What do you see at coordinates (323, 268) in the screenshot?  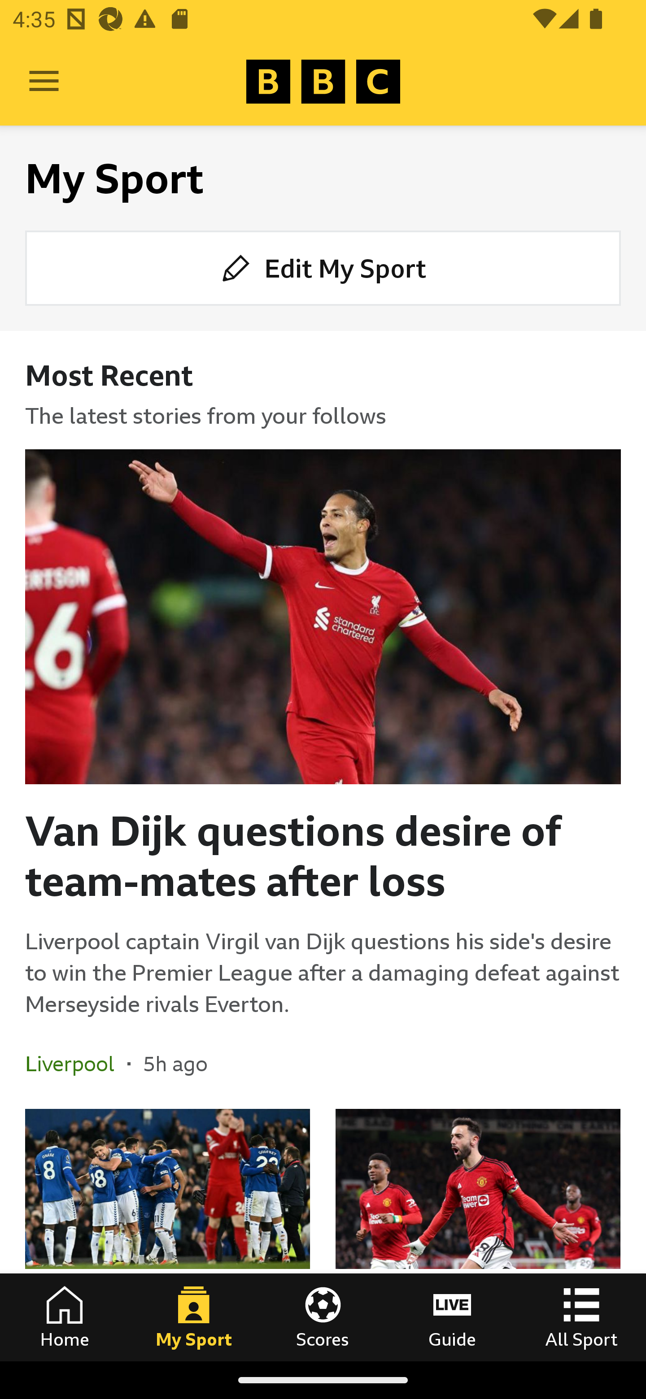 I see `Edit My Sport` at bounding box center [323, 268].